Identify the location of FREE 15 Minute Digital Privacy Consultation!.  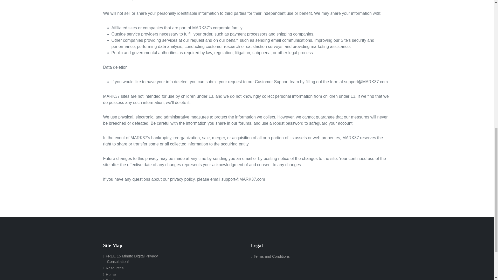
(136, 259).